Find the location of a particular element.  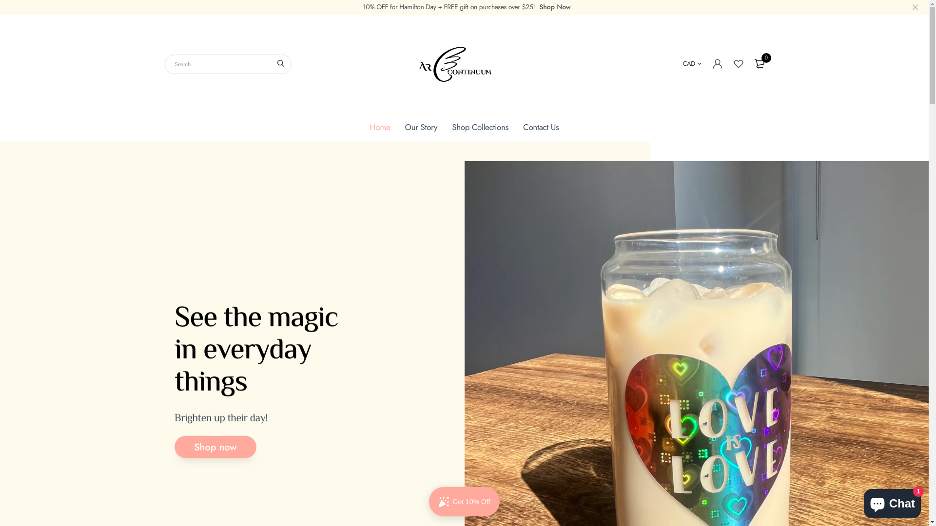

Shop Now is located at coordinates (555, 7).